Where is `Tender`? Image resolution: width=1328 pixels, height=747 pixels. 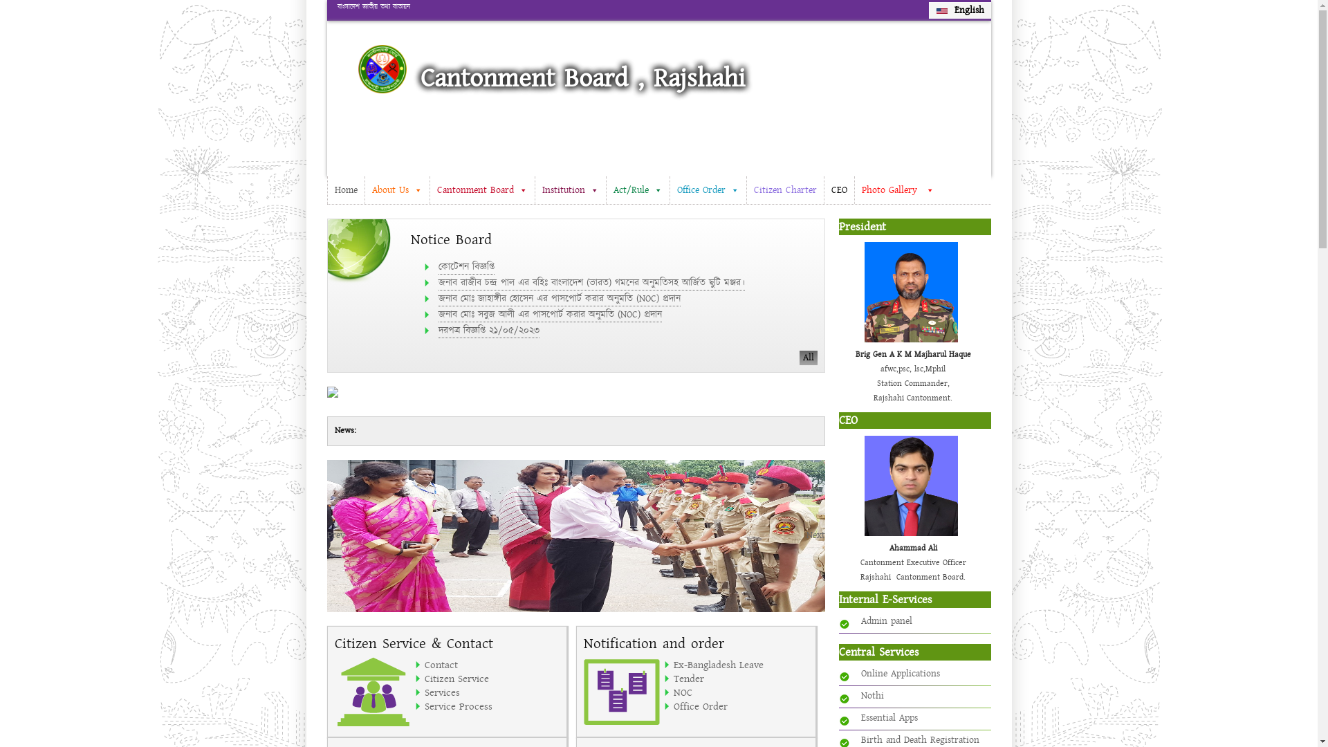 Tender is located at coordinates (741, 679).